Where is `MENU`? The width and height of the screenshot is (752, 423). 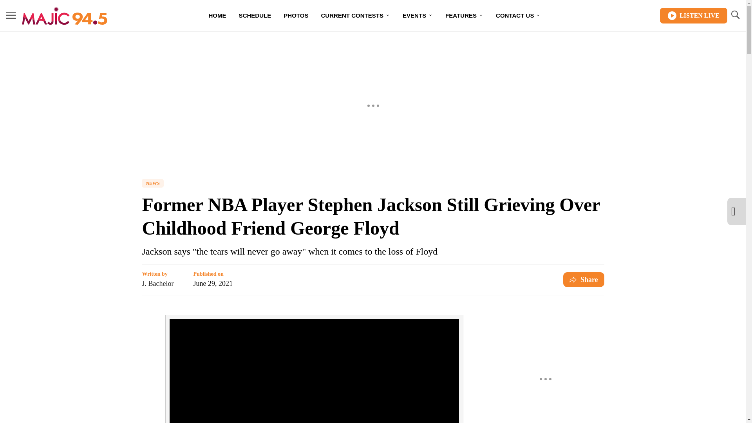 MENU is located at coordinates (11, 16).